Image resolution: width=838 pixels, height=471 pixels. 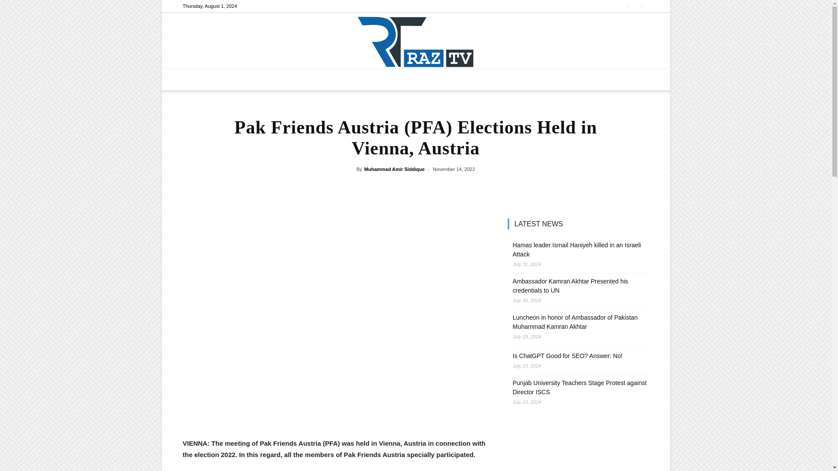 I want to click on Advertisement, so click(x=334, y=415).